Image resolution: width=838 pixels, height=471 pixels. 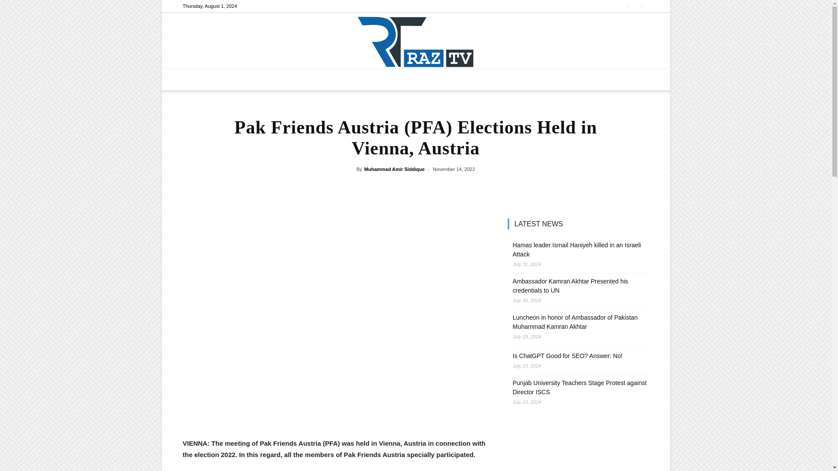 I want to click on Advertisement, so click(x=334, y=415).